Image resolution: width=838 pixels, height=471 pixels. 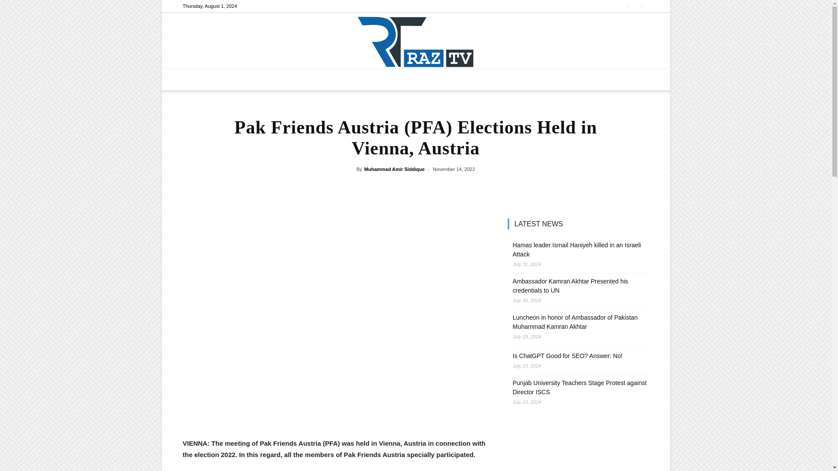 I want to click on Advertisement, so click(x=334, y=415).